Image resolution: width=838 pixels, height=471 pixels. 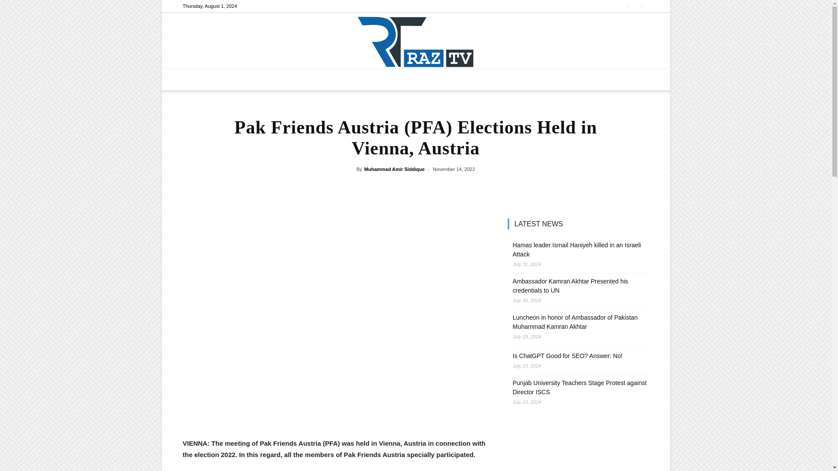 I want to click on Advertisement, so click(x=334, y=415).